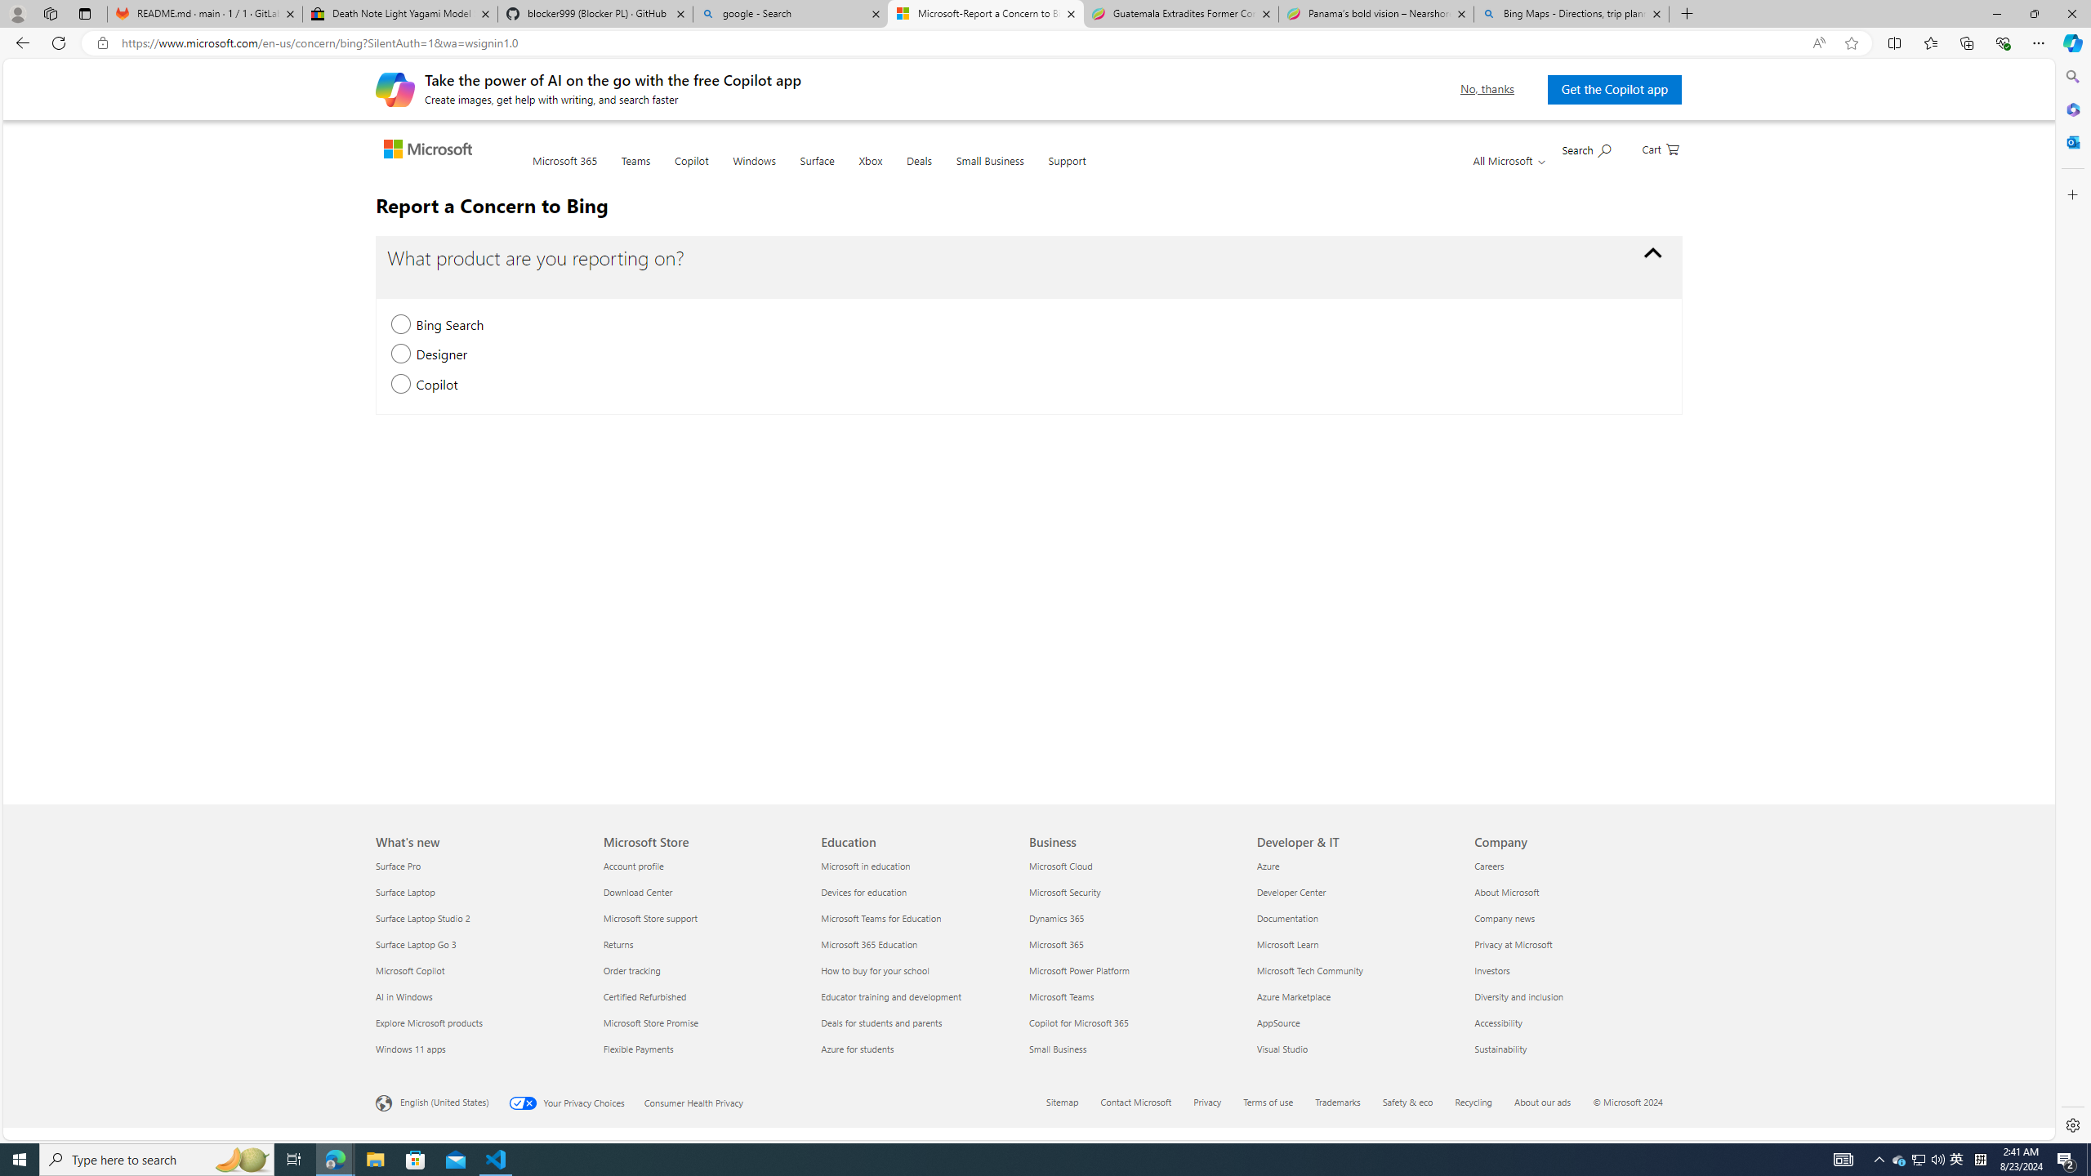 The width and height of the screenshot is (2091, 1176). What do you see at coordinates (634, 866) in the screenshot?
I see `Account profile Microsoft Store` at bounding box center [634, 866].